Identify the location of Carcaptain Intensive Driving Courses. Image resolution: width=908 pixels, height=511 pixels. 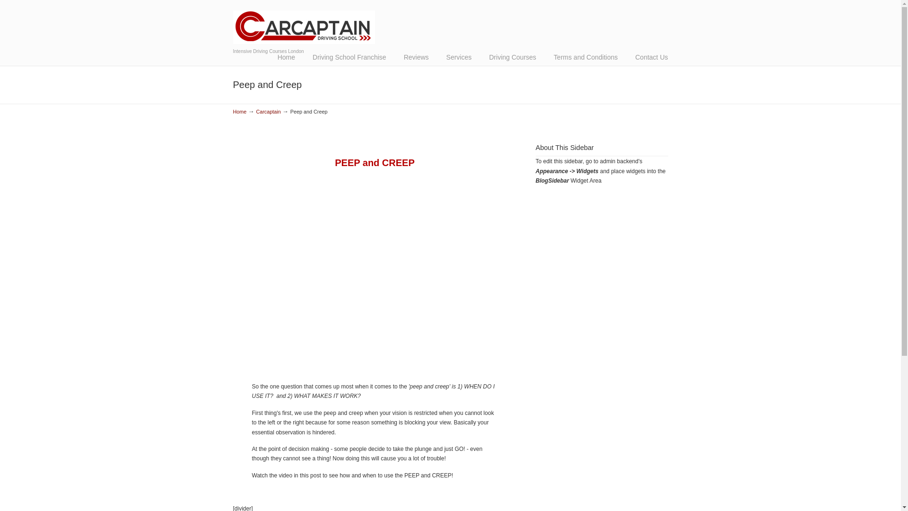
(303, 23).